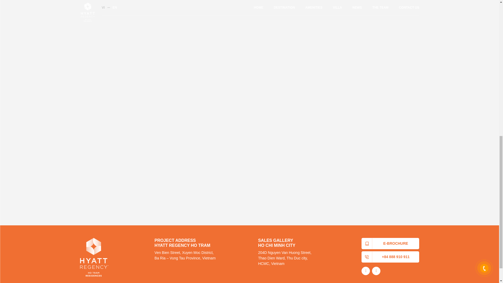 The image size is (503, 283). Describe the element at coordinates (390, 244) in the screenshot. I see `E-BROCHURE` at that location.